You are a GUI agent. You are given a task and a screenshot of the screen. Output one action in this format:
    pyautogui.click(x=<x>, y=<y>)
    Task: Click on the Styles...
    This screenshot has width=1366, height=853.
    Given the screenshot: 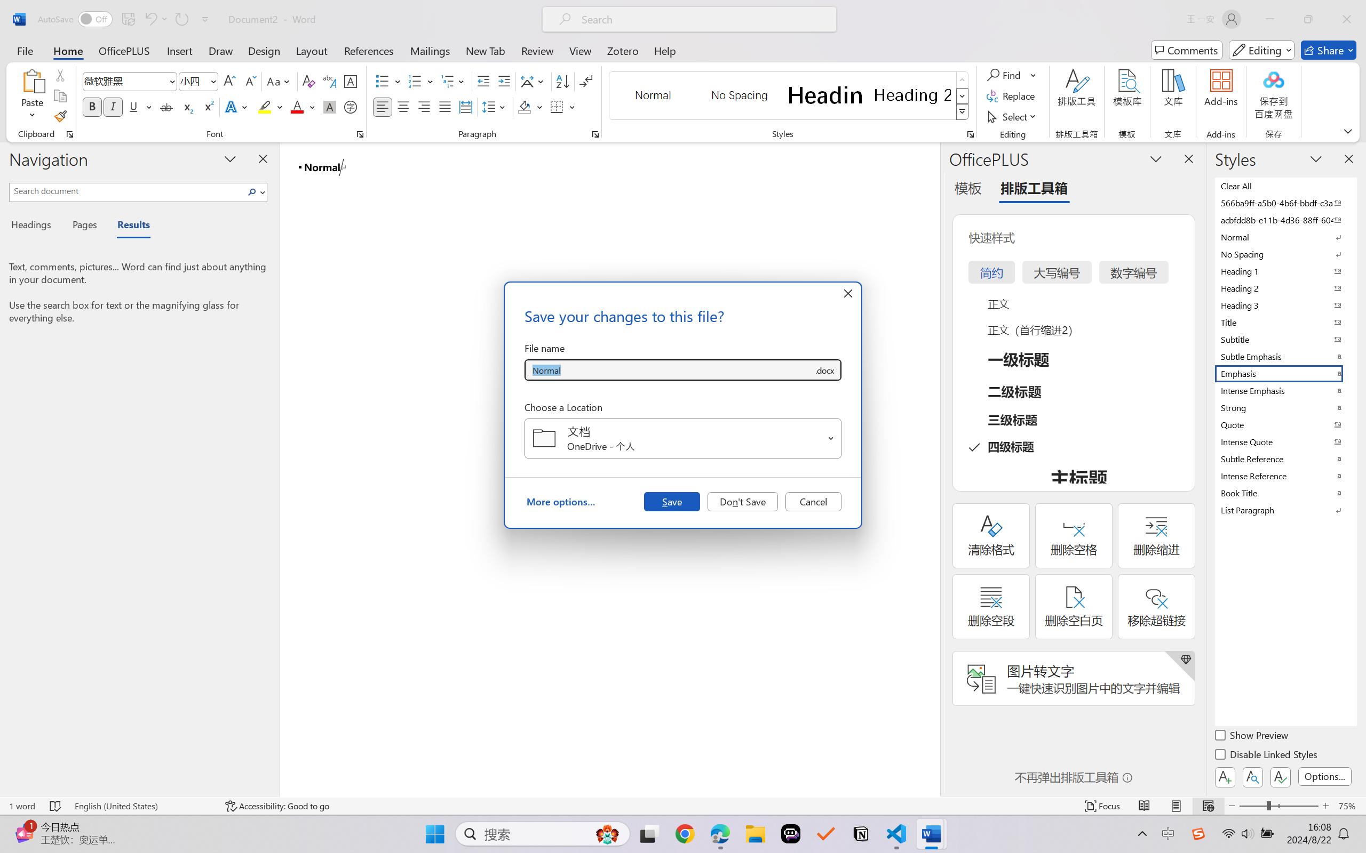 What is the action you would take?
    pyautogui.click(x=970, y=134)
    